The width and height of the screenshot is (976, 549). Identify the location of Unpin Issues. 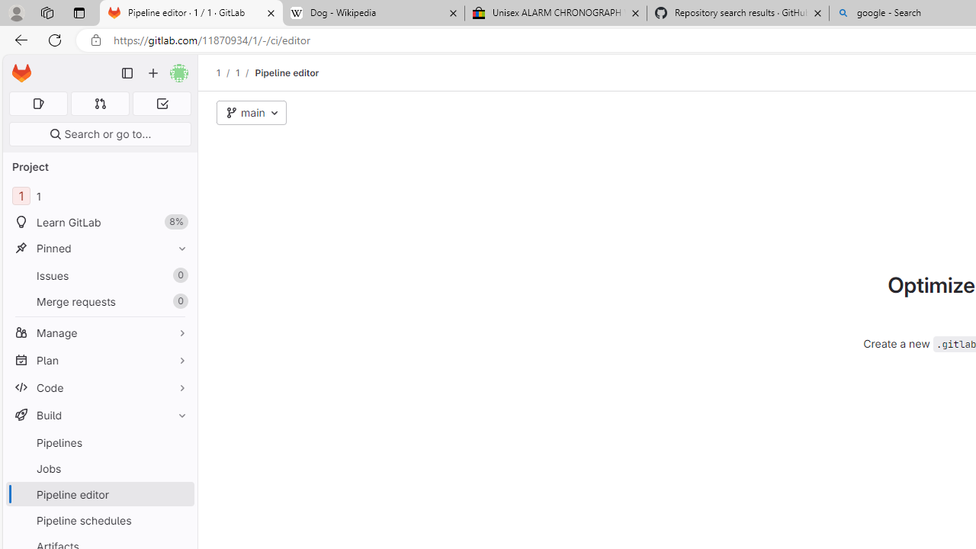
(178, 275).